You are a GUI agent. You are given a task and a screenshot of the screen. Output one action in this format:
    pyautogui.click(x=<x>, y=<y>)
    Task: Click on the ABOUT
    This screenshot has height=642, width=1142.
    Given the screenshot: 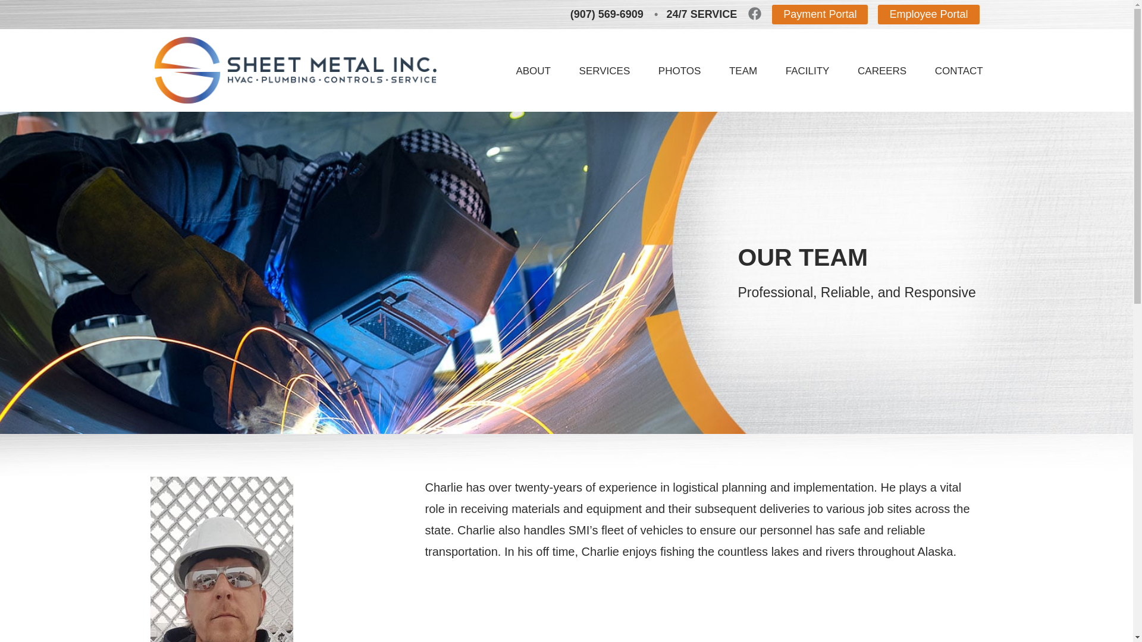 What is the action you would take?
    pyautogui.click(x=533, y=70)
    